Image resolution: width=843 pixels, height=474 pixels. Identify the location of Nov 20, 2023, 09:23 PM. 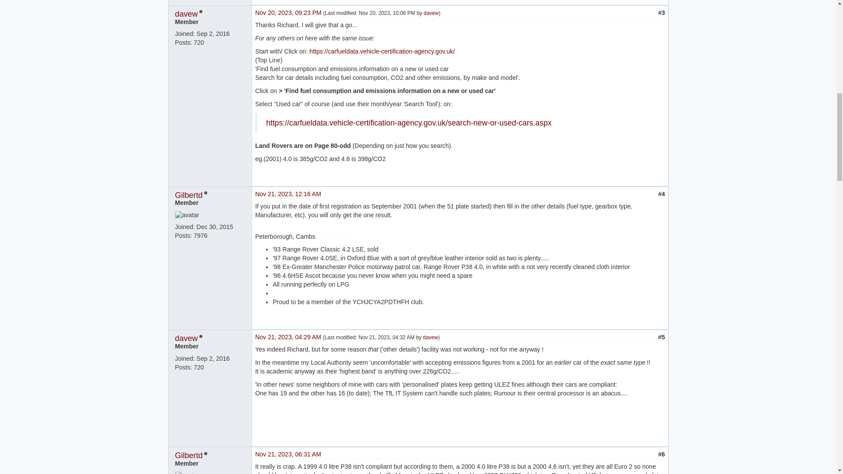
(289, 12).